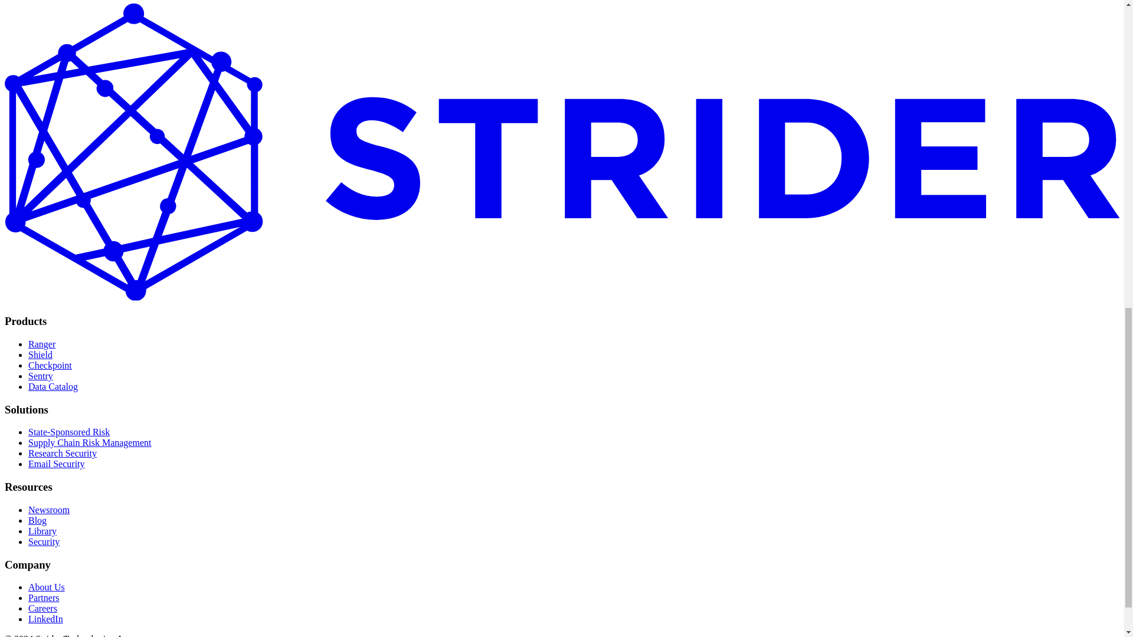 This screenshot has width=1133, height=637. Describe the element at coordinates (48, 510) in the screenshot. I see `Newsroom` at that location.